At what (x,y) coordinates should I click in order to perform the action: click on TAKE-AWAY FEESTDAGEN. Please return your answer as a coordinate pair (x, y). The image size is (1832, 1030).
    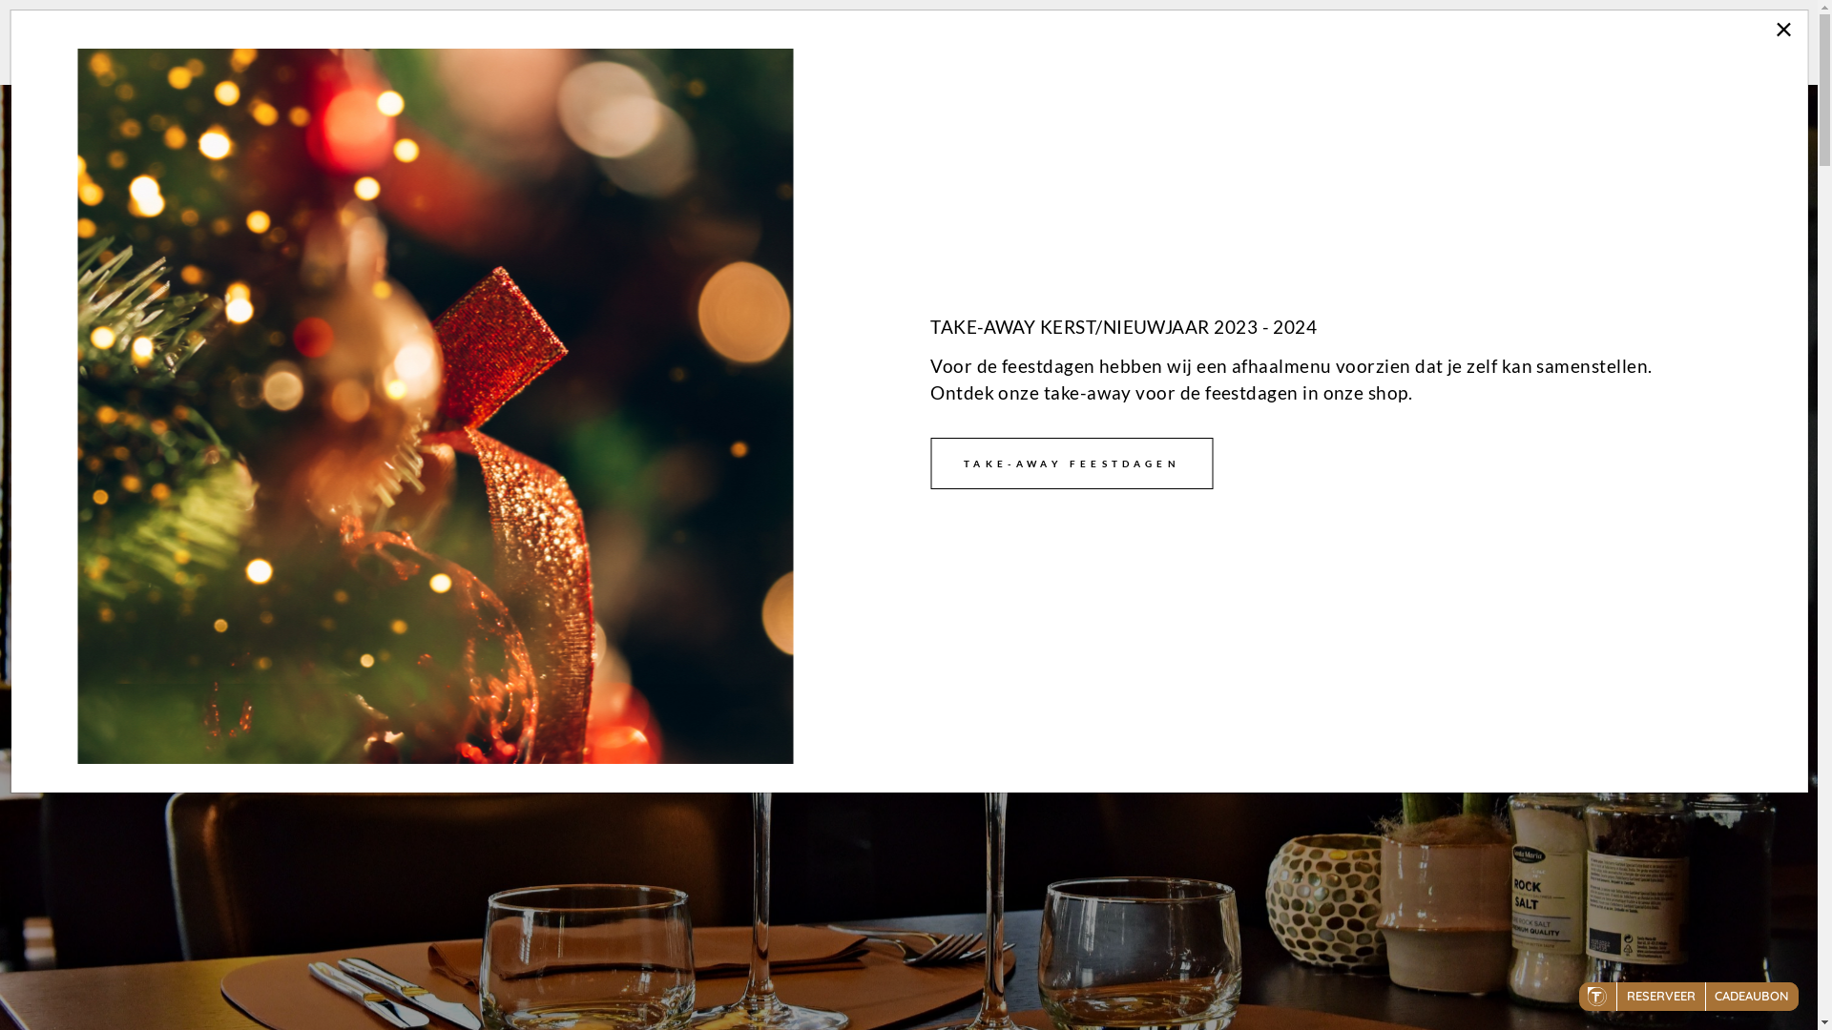
    Looking at the image, I should click on (1072, 463).